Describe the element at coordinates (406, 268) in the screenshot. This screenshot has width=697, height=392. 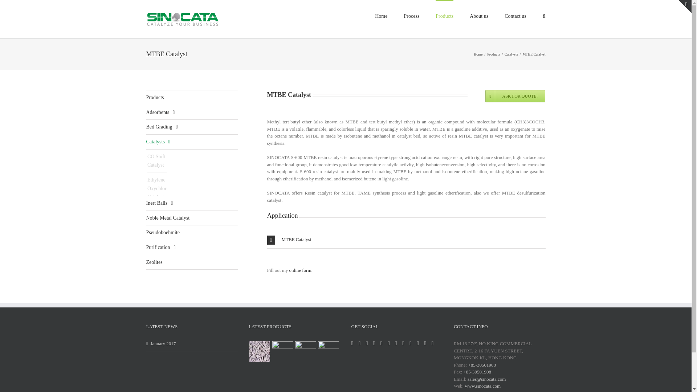
I see `Pressure Drop Control` at that location.